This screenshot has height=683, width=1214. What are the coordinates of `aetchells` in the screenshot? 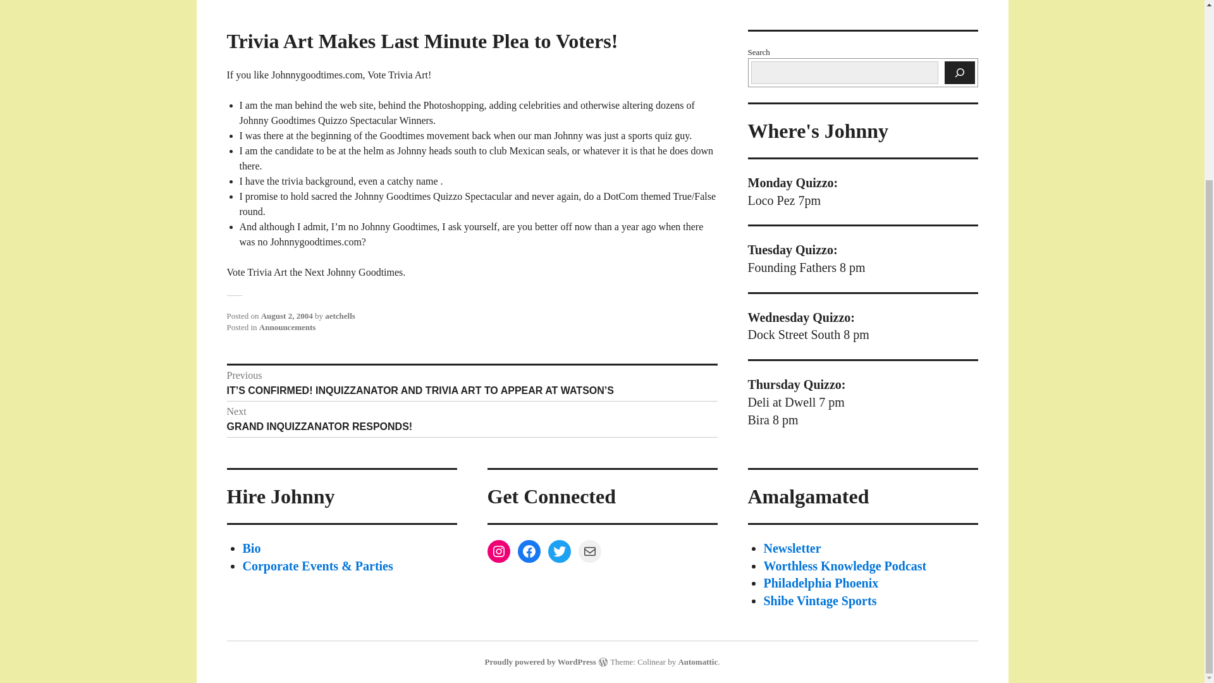 It's located at (340, 316).